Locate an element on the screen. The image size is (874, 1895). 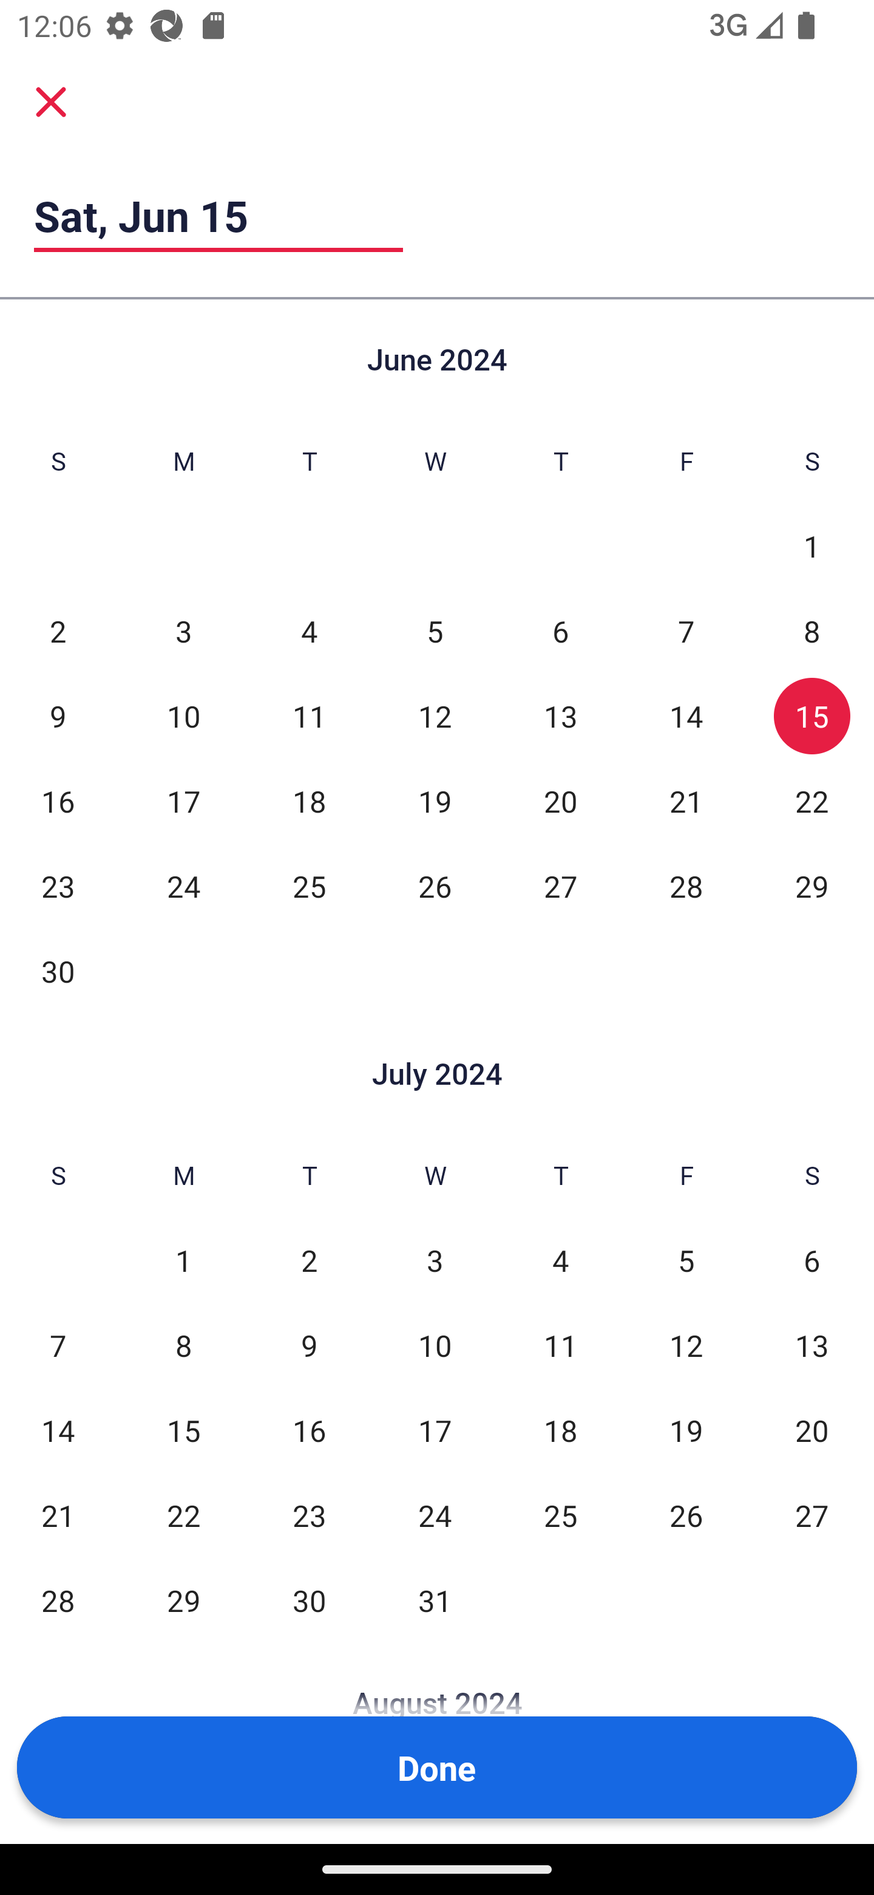
1 Mon, Jul 1, Not Selected is located at coordinates (183, 1261).